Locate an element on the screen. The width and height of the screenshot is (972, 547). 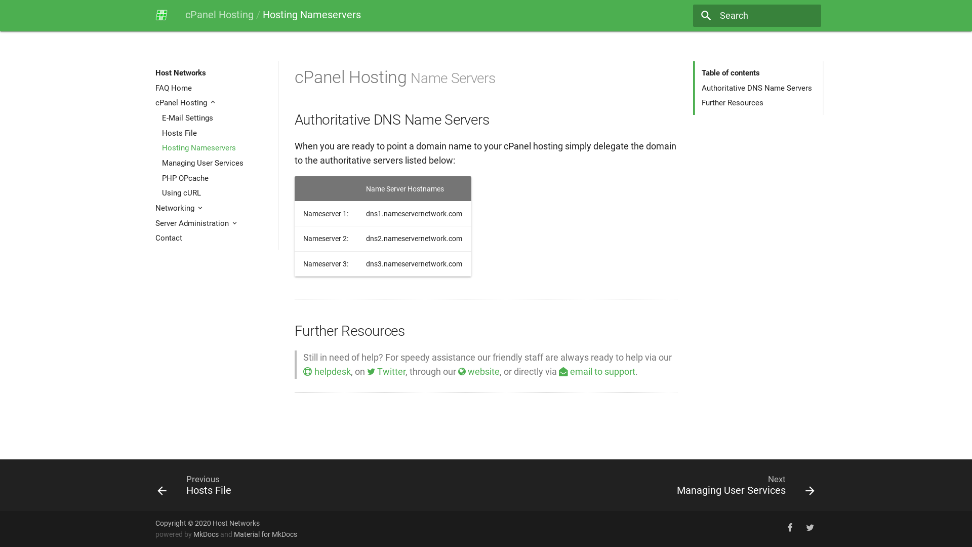
Managing User Services is located at coordinates (217, 163).